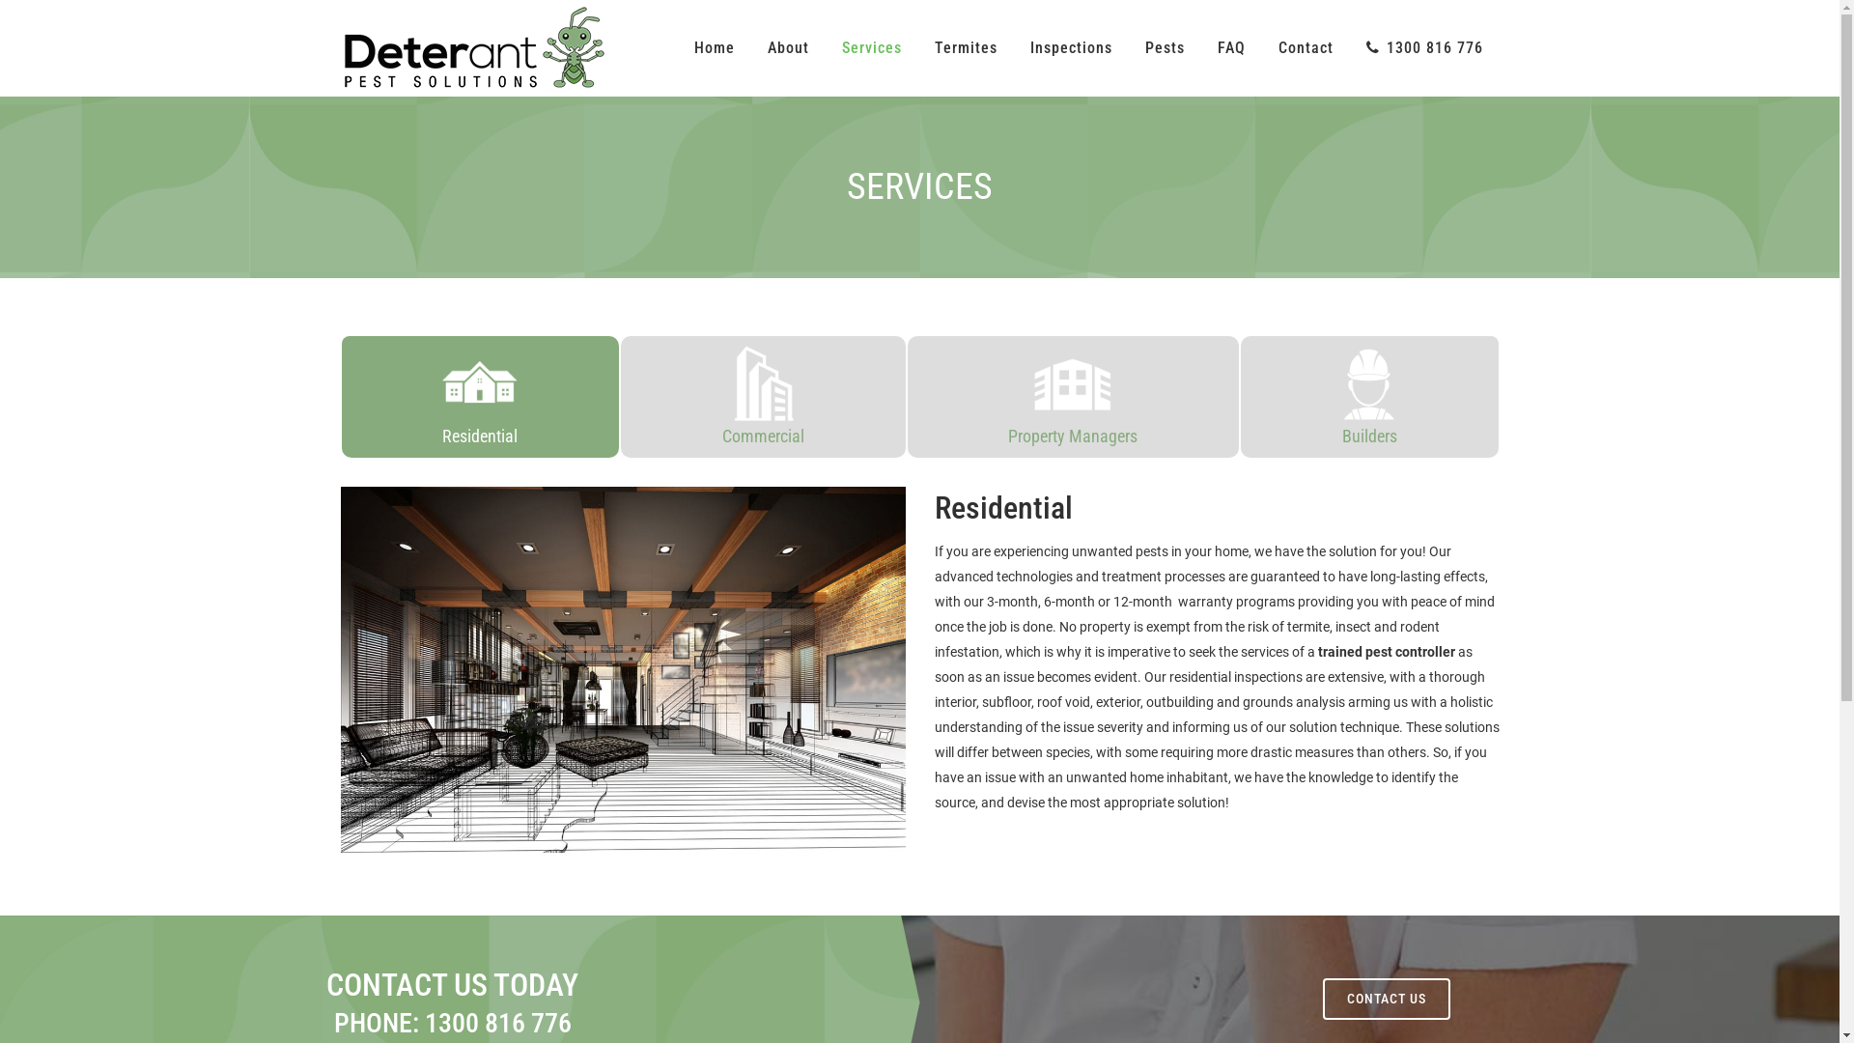 The height and width of the screenshot is (1043, 1854). I want to click on Pest Control Companies Adelaide, so click(622, 669).